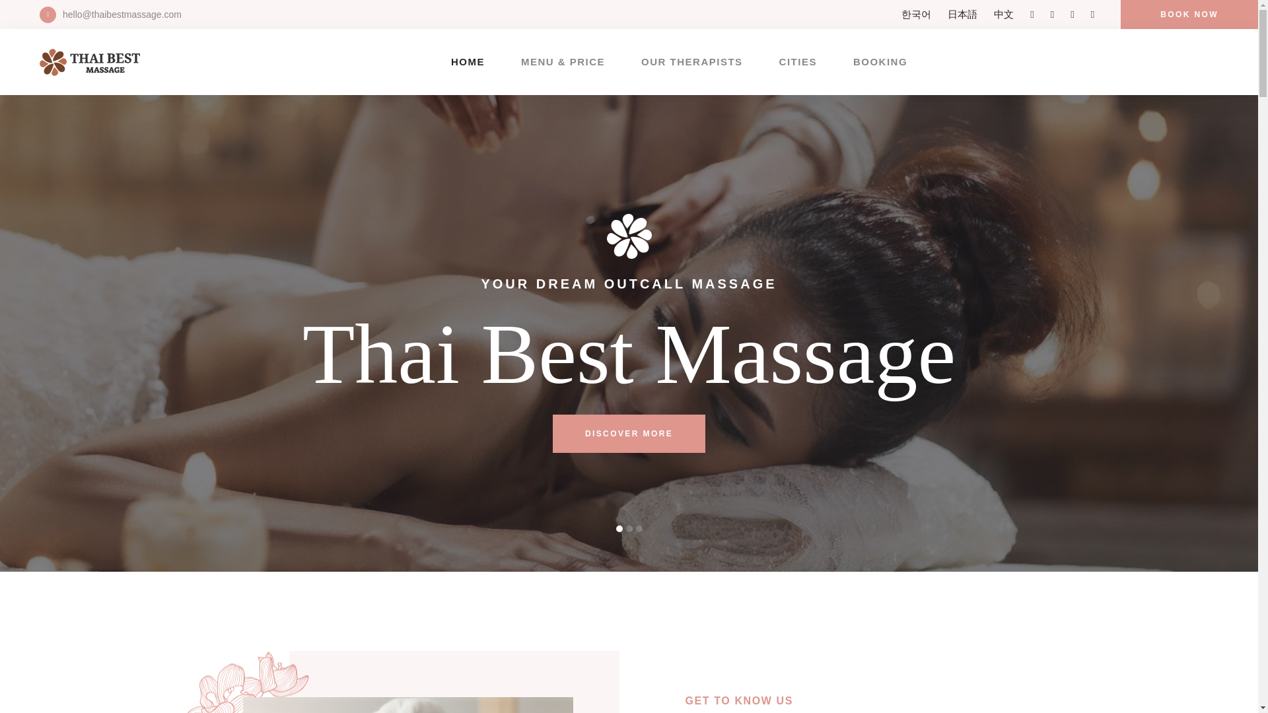 The height and width of the screenshot is (713, 1268). What do you see at coordinates (468, 62) in the screenshot?
I see `HOME` at bounding box center [468, 62].